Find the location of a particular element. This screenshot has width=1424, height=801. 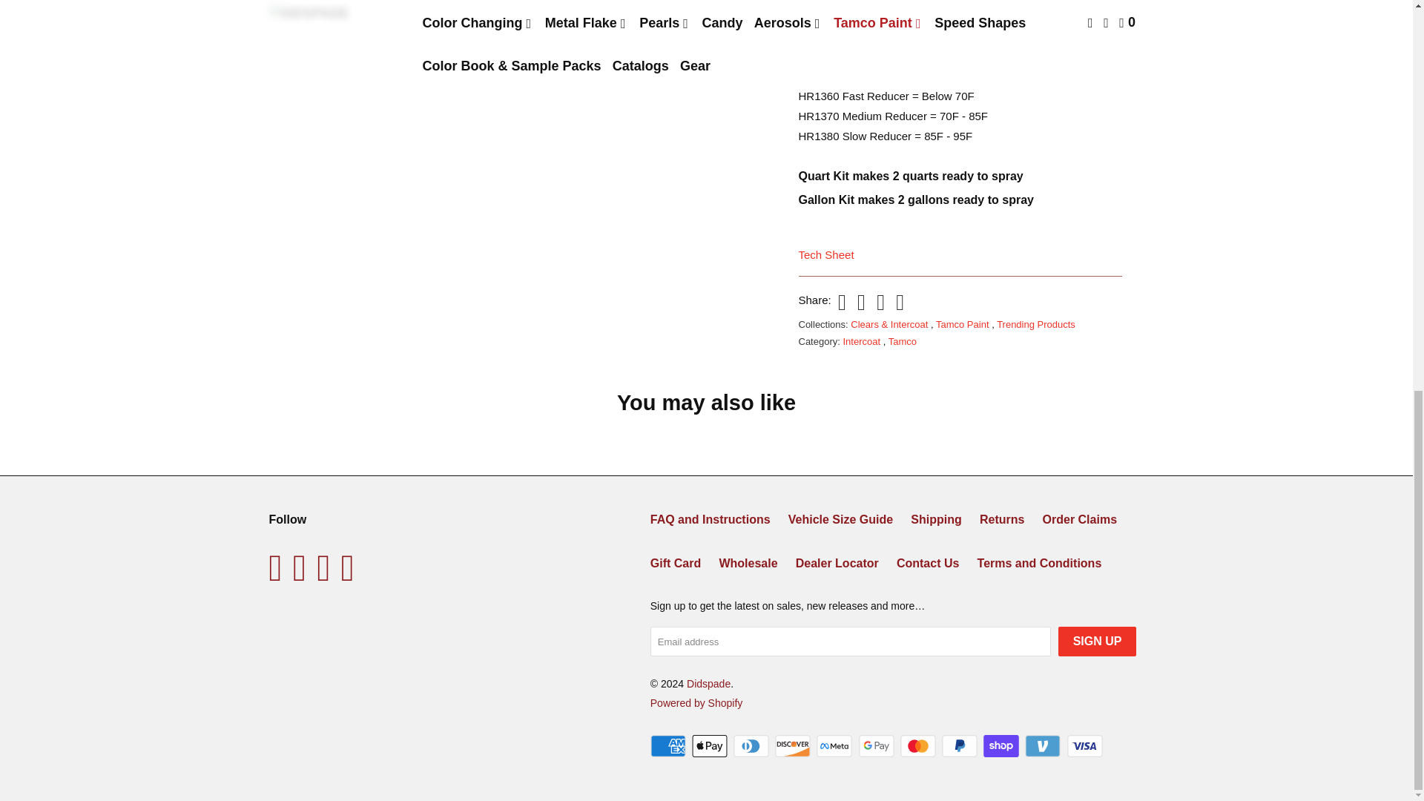

Diners Club is located at coordinates (752, 746).